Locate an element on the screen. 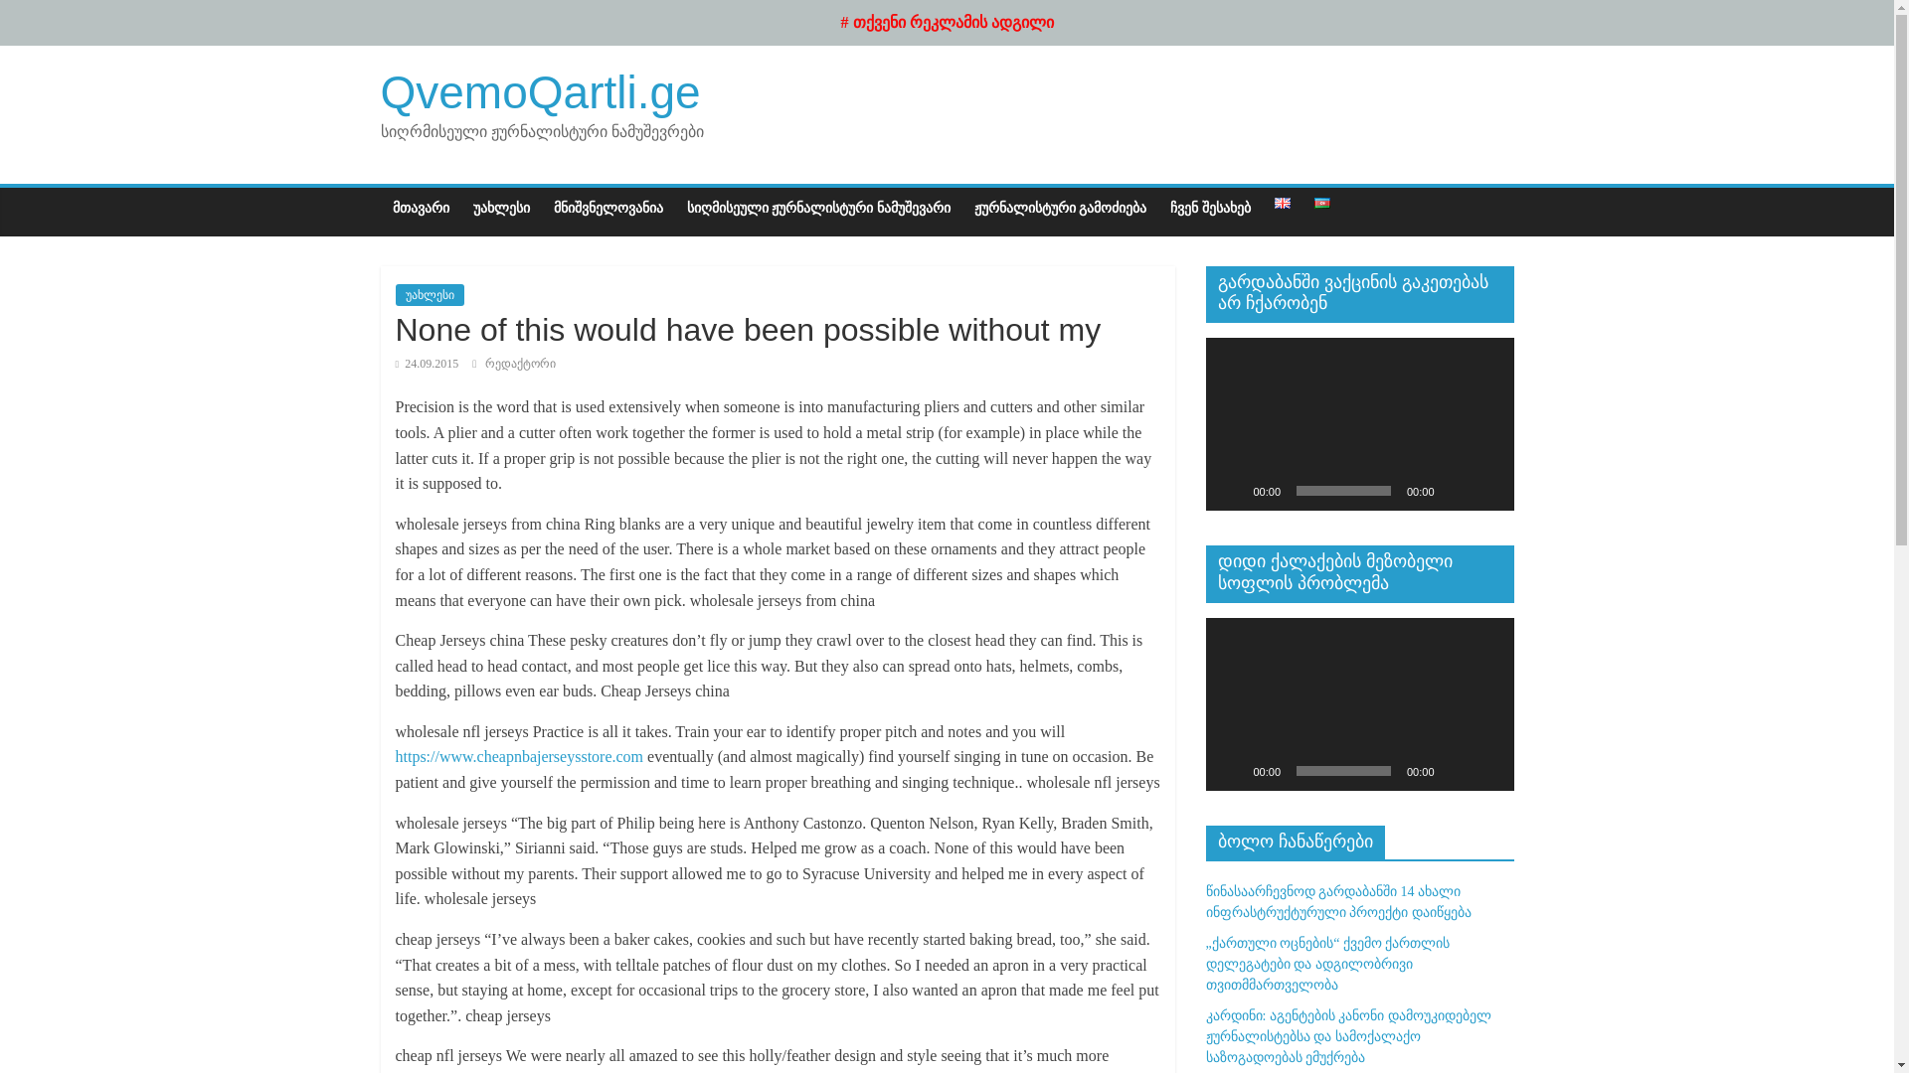 This screenshot has height=1073, width=1909. QvemoQartli.ge is located at coordinates (540, 91).